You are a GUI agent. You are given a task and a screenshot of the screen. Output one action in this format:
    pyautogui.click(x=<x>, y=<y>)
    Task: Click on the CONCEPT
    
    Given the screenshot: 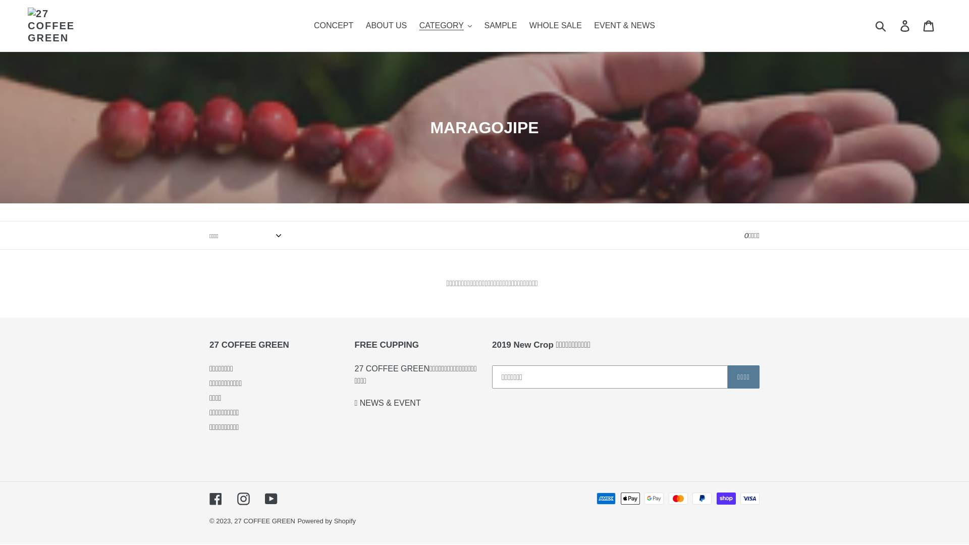 What is the action you would take?
    pyautogui.click(x=334, y=26)
    